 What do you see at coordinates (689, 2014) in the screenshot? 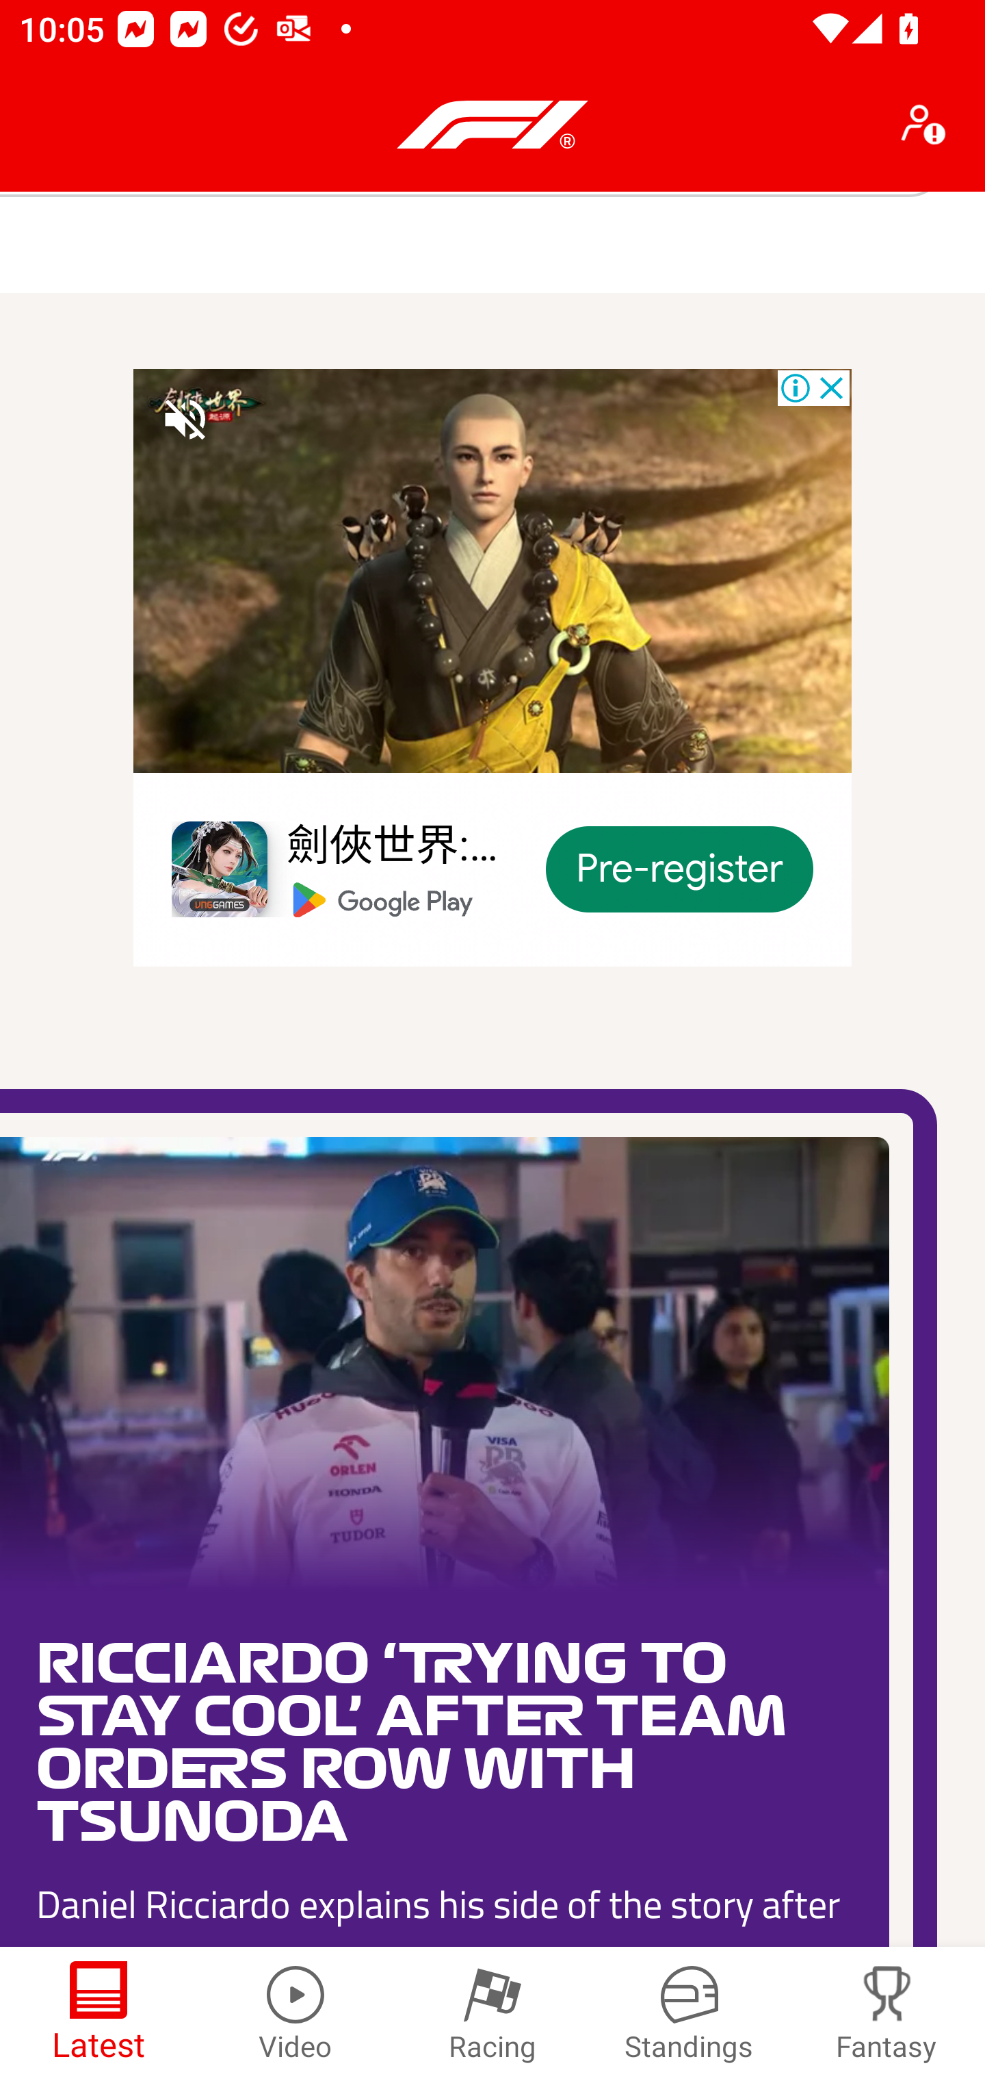
I see `Standings` at bounding box center [689, 2014].